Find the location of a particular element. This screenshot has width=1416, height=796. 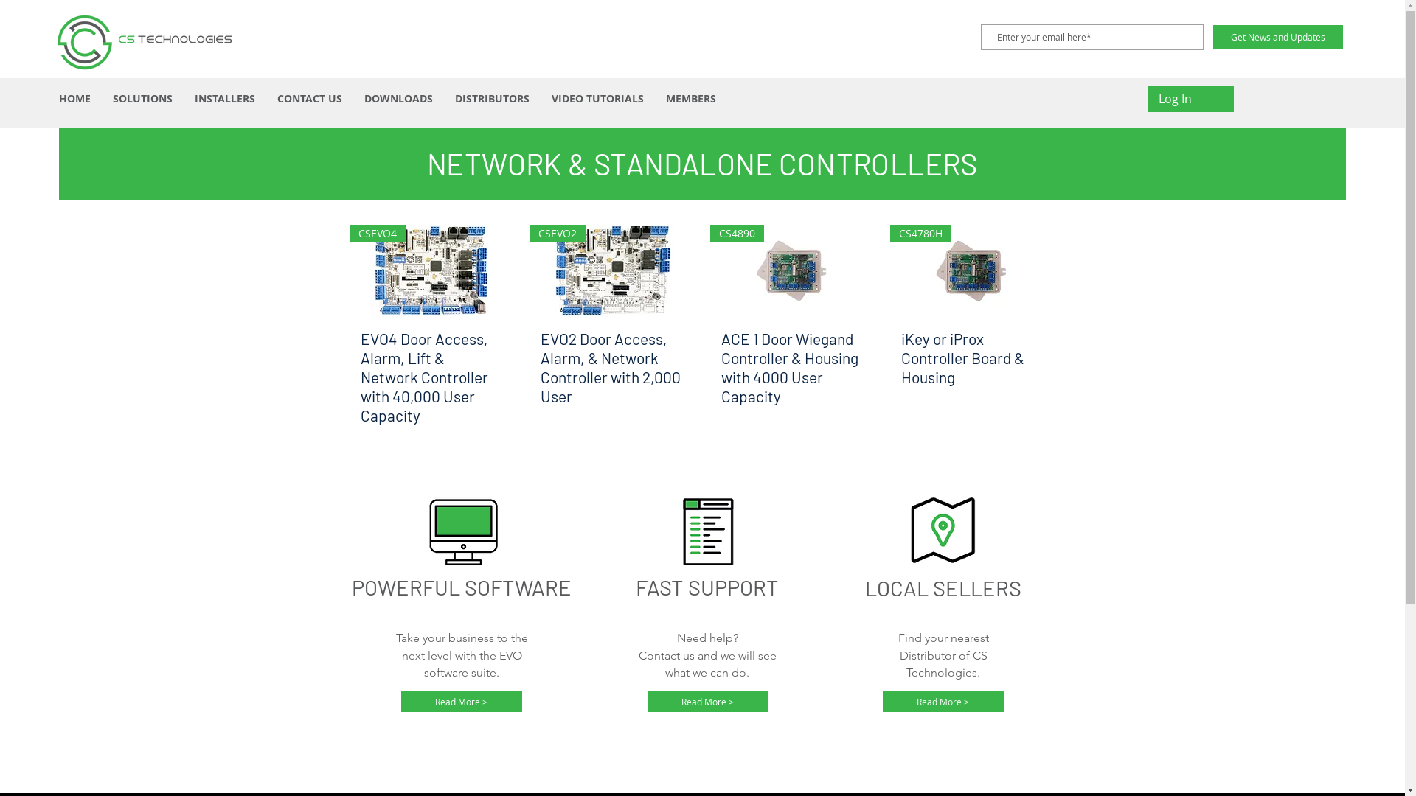

Read More > is located at coordinates (708, 702).